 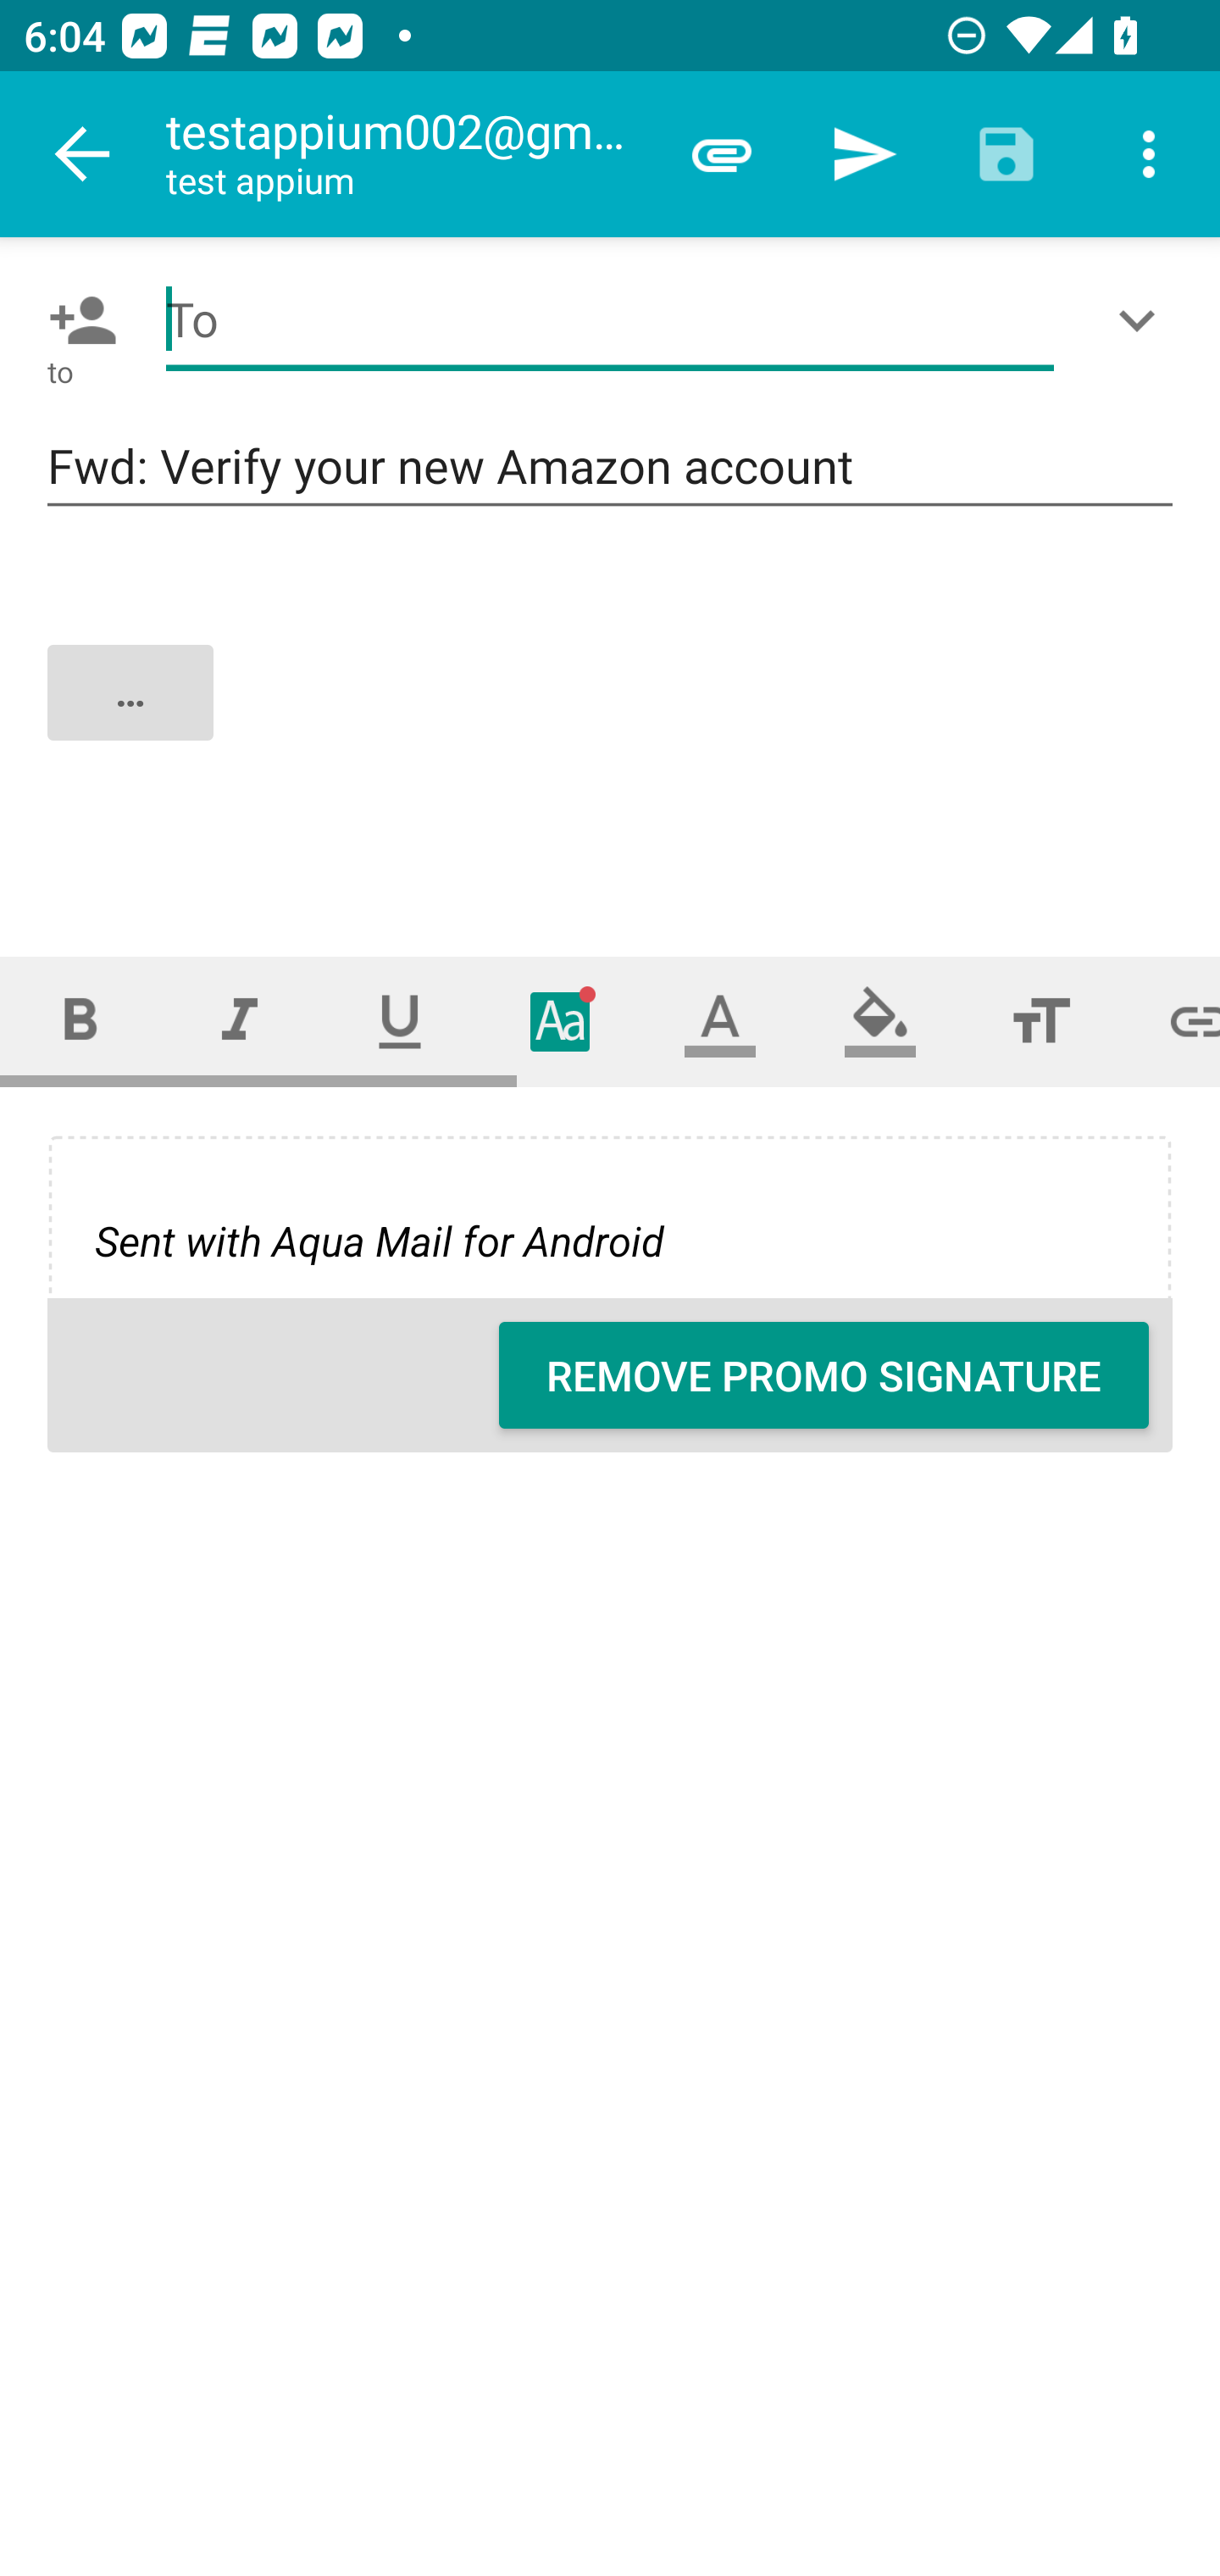 I want to click on REMOVE PROMO SIGNATURE, so click(x=823, y=1375).